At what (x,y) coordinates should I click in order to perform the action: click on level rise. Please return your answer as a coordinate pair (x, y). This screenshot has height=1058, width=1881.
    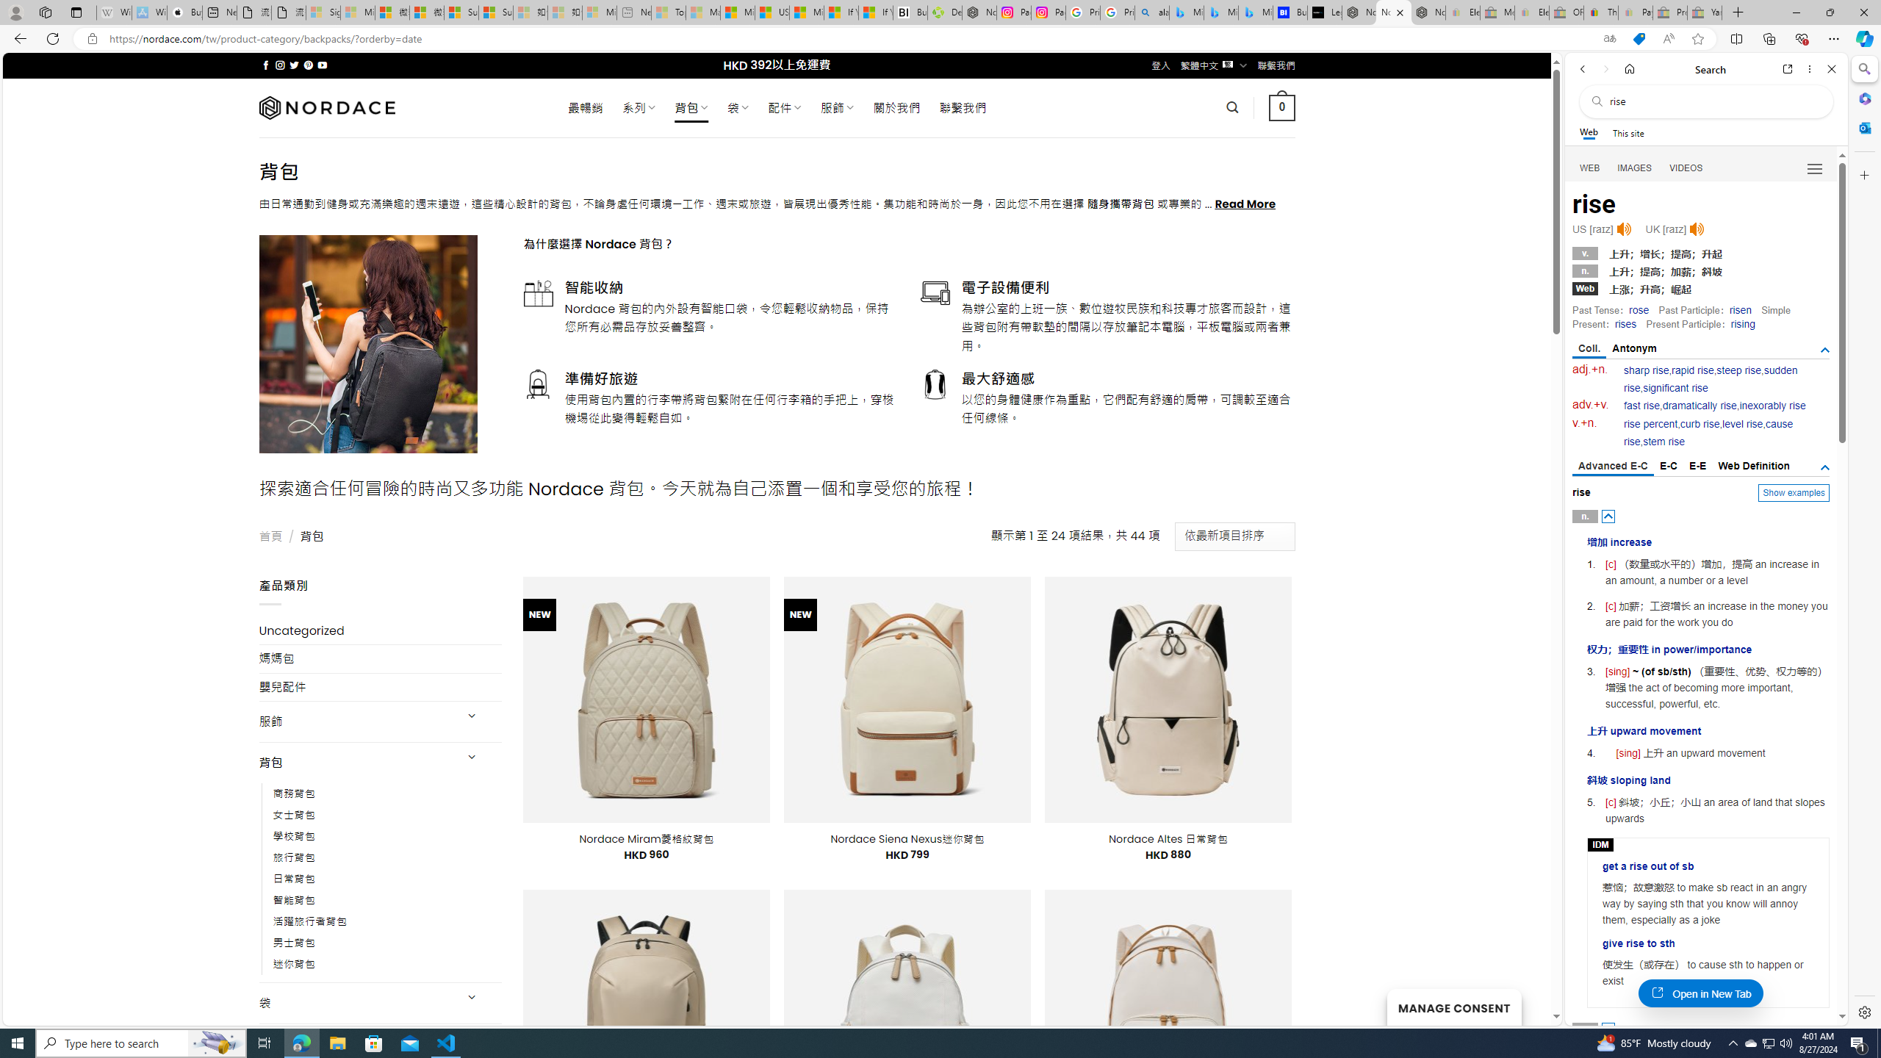
    Looking at the image, I should click on (1743, 424).